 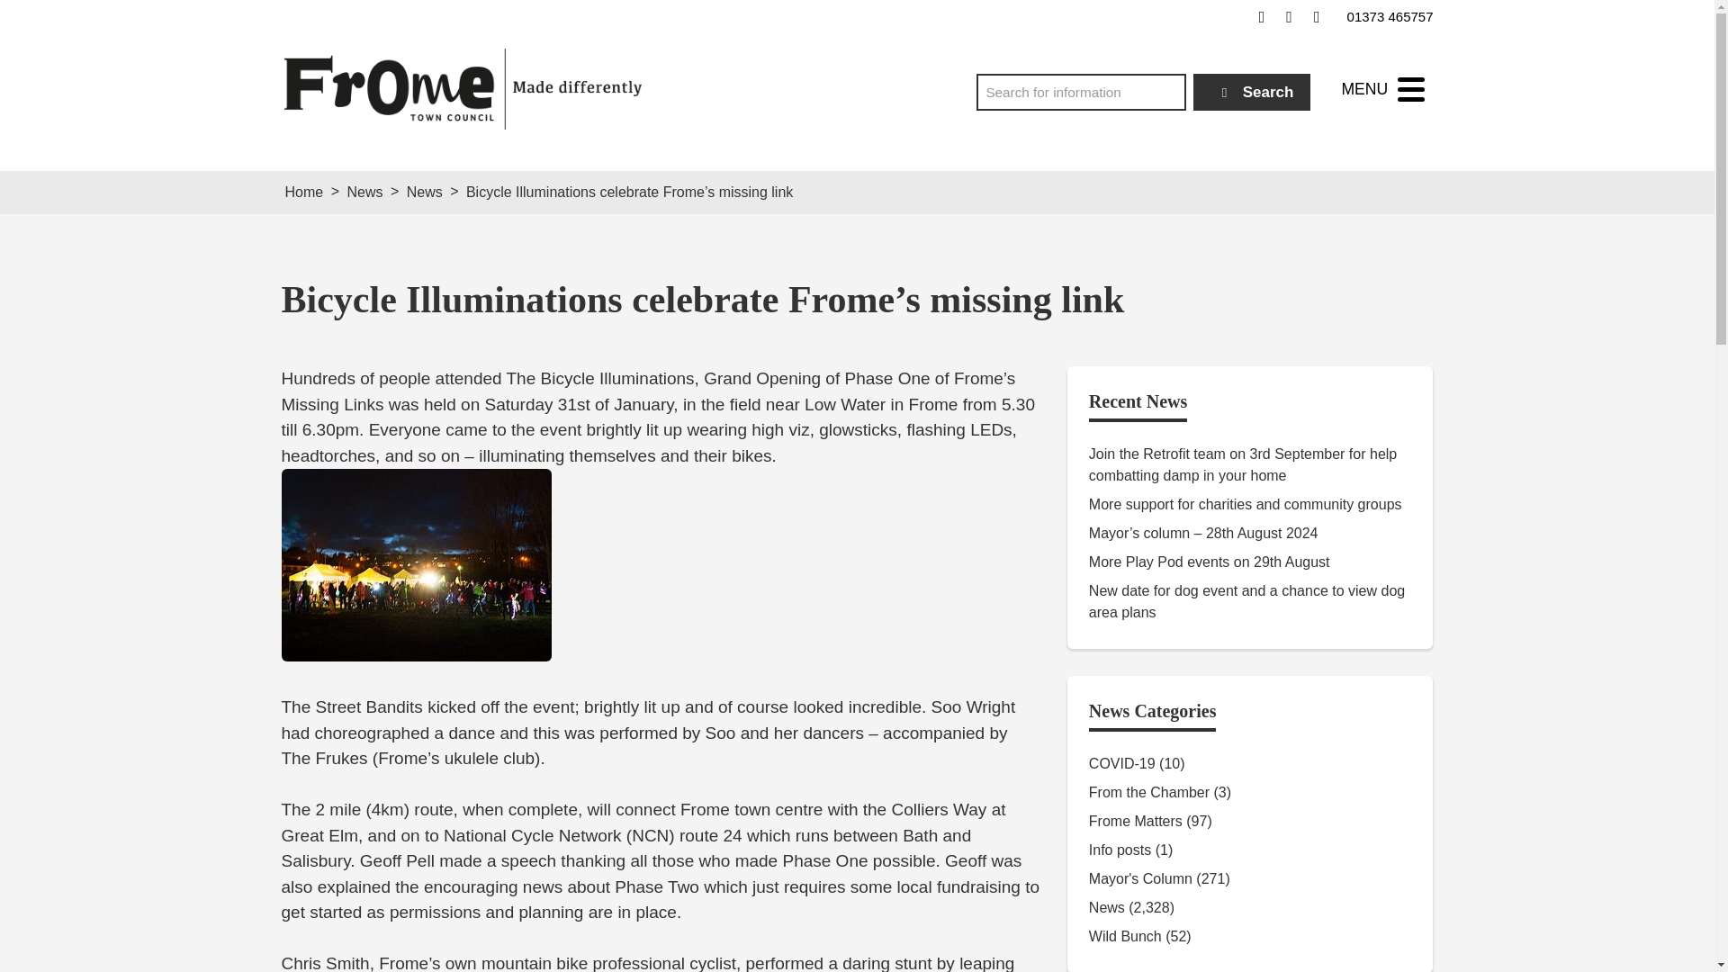 What do you see at coordinates (1382, 89) in the screenshot?
I see `MENU` at bounding box center [1382, 89].